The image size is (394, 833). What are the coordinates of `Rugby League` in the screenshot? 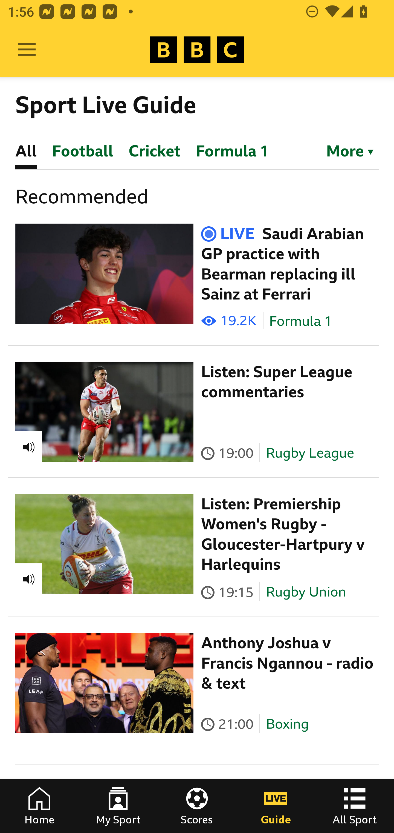 It's located at (310, 453).